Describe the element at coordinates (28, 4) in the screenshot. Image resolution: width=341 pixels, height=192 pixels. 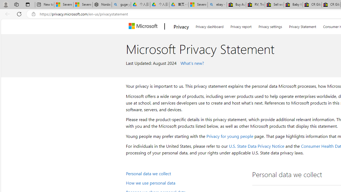
I see `Tab actions menu` at that location.